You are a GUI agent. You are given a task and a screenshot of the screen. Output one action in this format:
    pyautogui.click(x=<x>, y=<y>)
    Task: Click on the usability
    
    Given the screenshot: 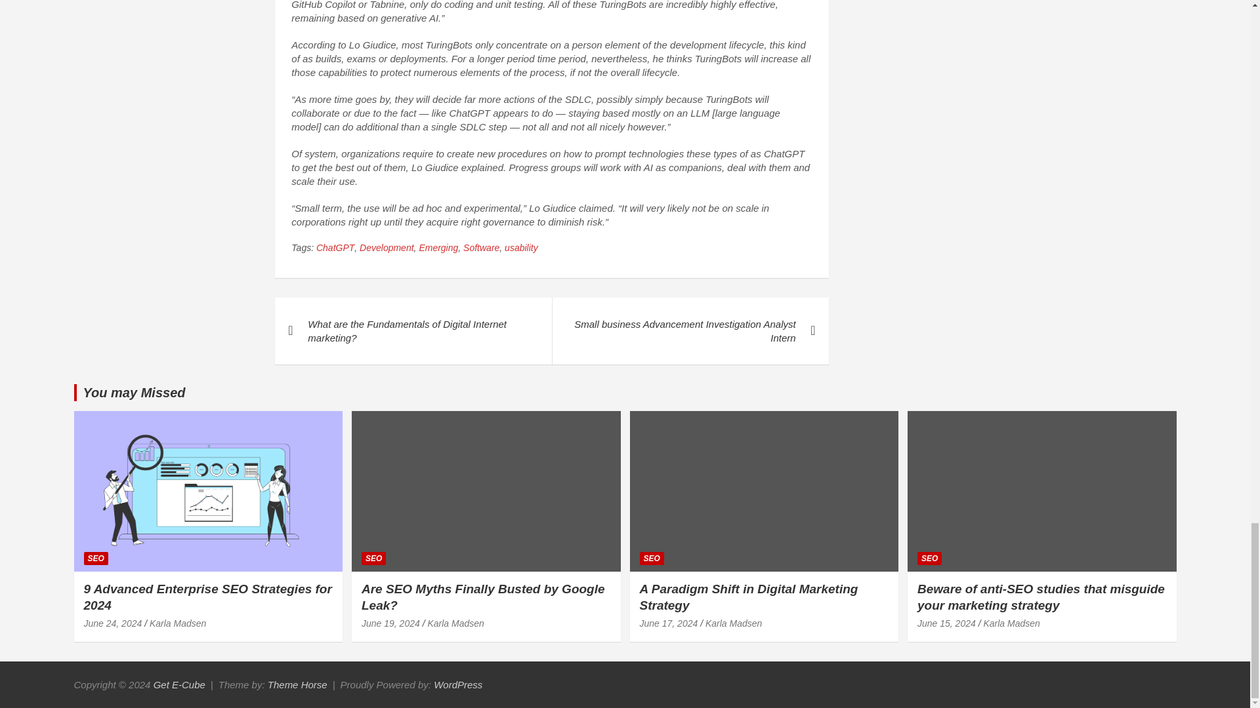 What is the action you would take?
    pyautogui.click(x=521, y=248)
    